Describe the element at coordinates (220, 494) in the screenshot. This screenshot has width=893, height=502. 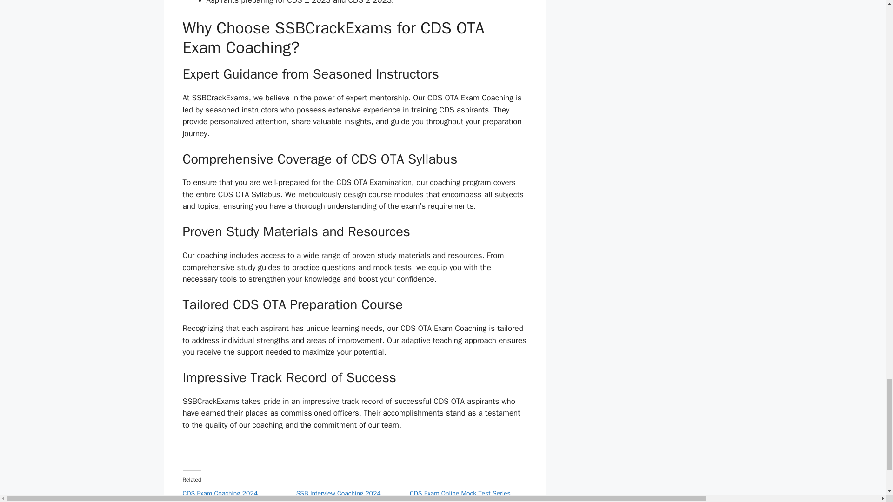
I see `CDS Exam Coaching 2024` at that location.